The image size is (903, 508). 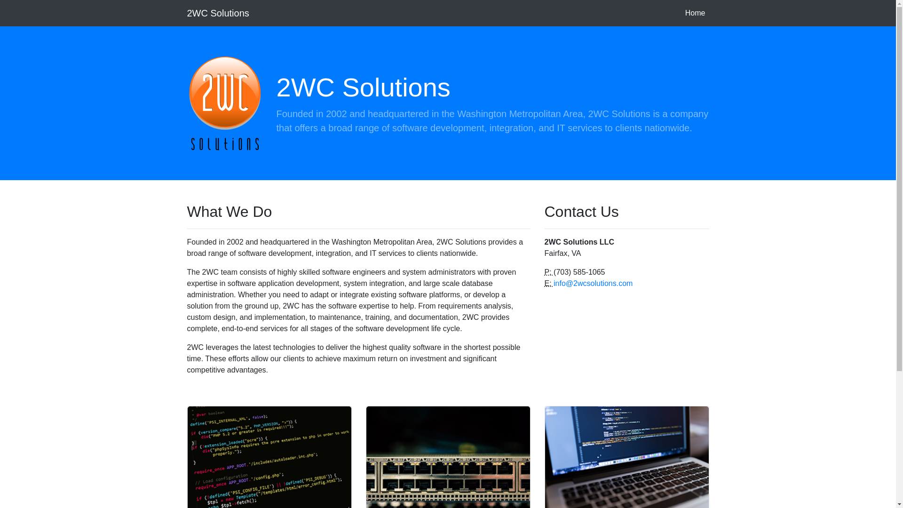 What do you see at coordinates (593, 283) in the screenshot?
I see `info@2wcsolutions.com` at bounding box center [593, 283].